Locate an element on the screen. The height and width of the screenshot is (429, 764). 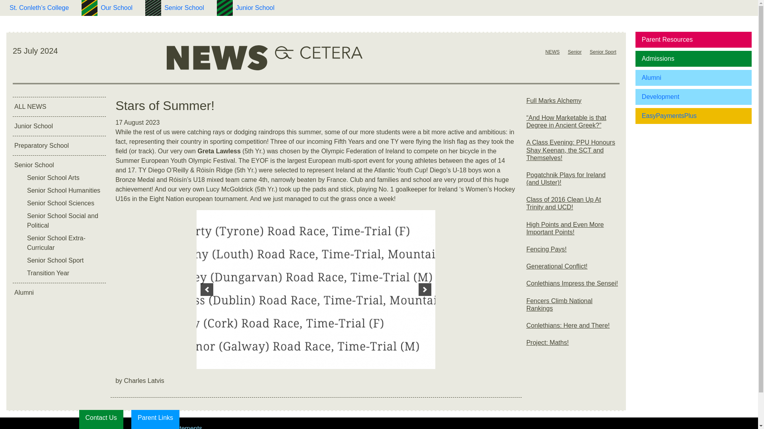
Senior School is located at coordinates (59, 165).